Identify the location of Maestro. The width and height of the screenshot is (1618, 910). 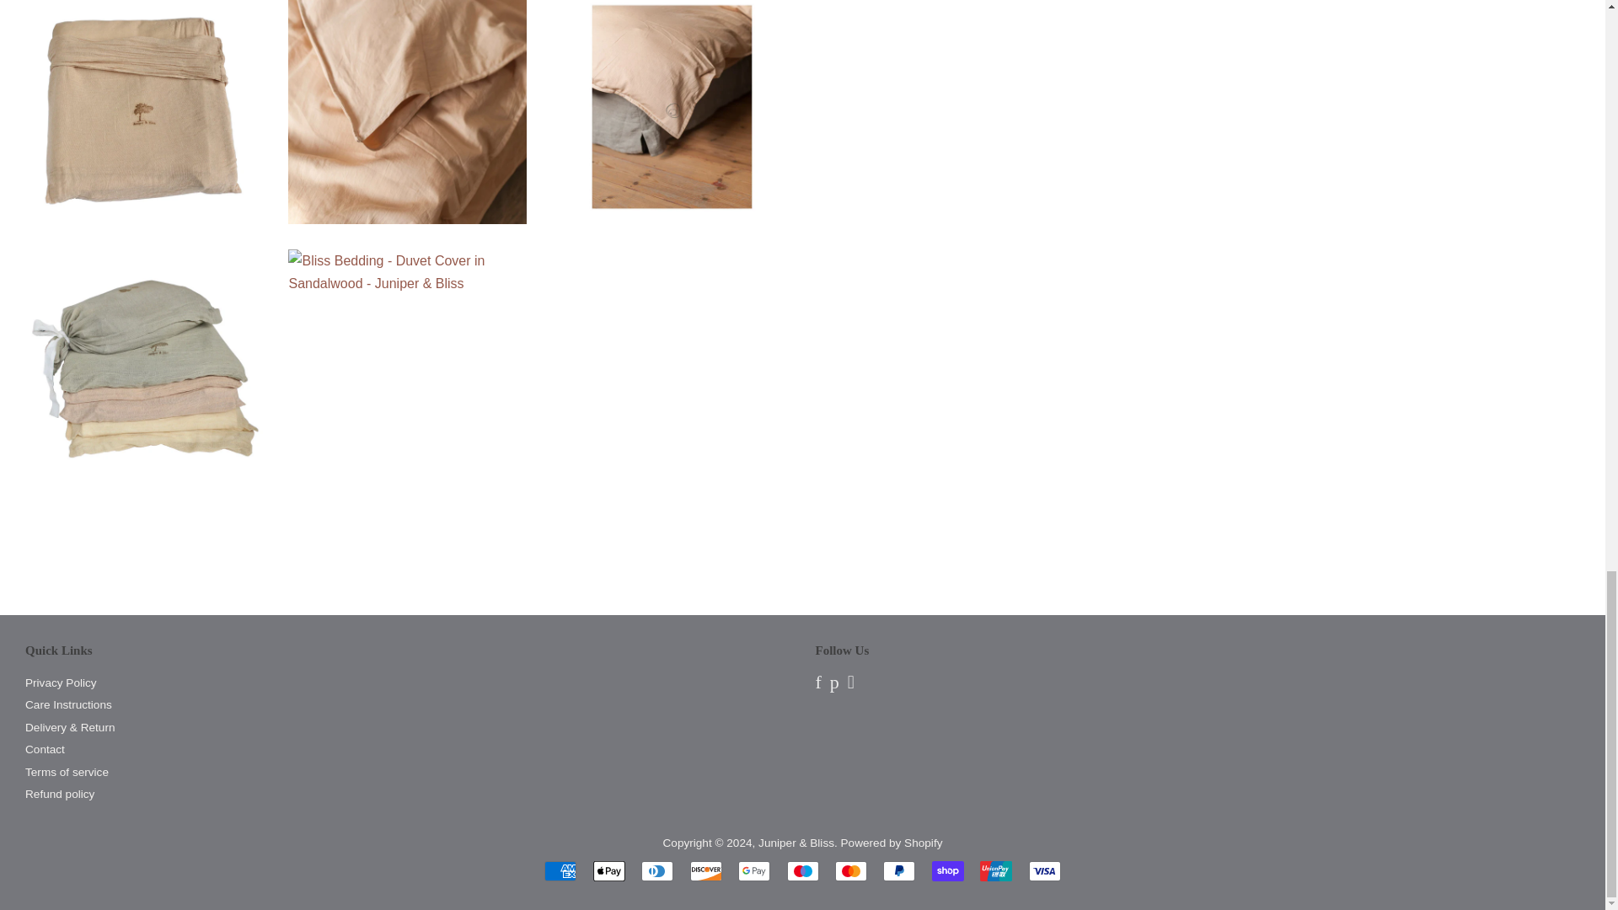
(802, 871).